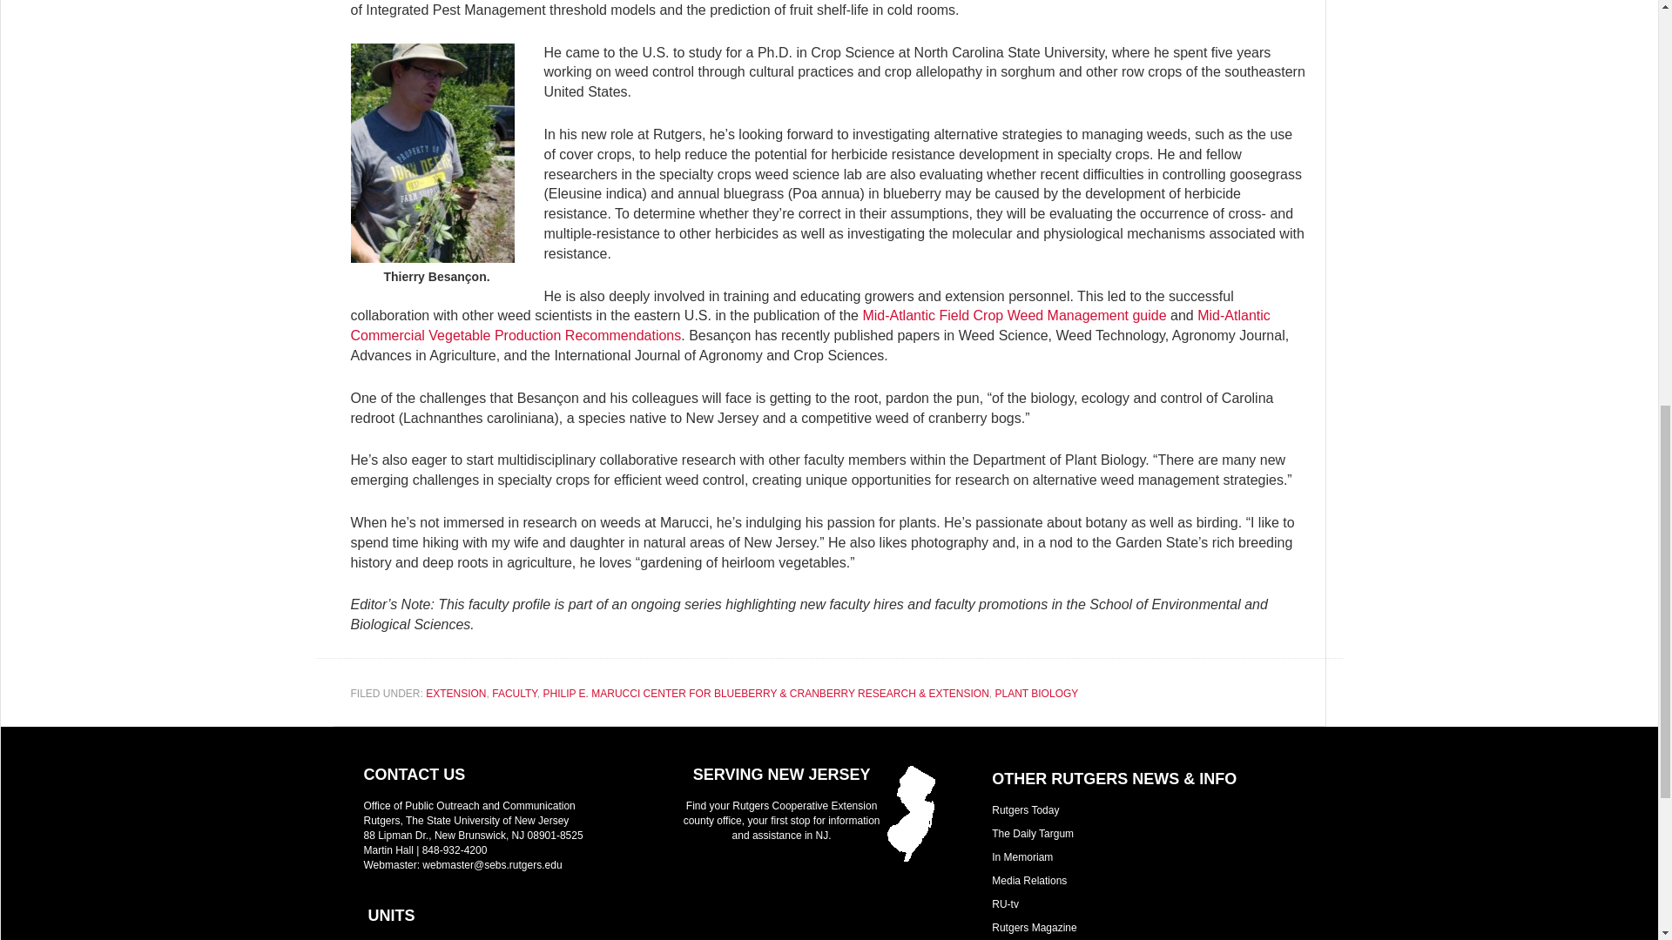  What do you see at coordinates (514, 693) in the screenshot?
I see `FACULTY` at bounding box center [514, 693].